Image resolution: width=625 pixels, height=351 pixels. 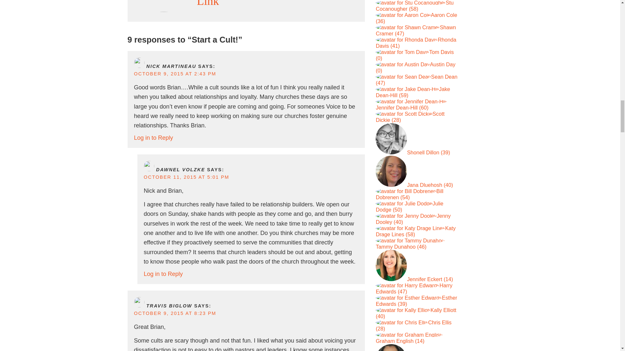 I want to click on Link, so click(x=208, y=4).